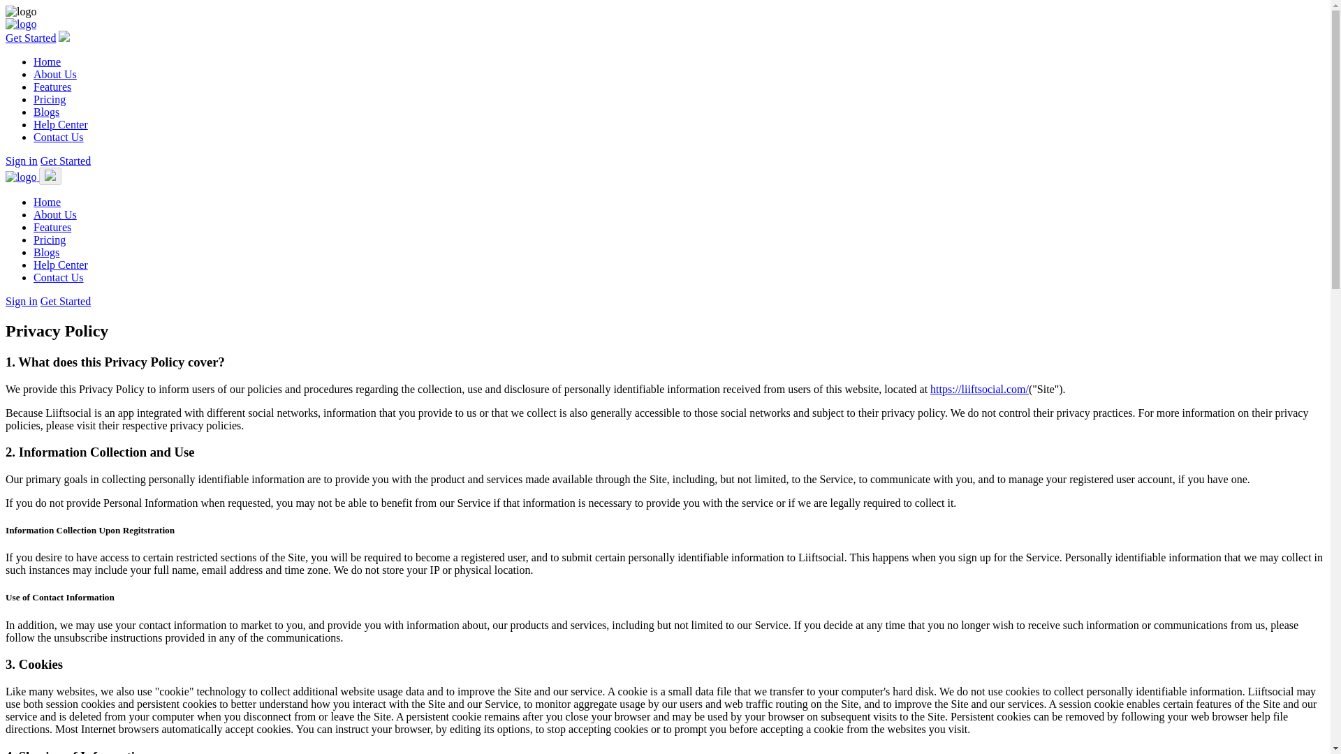 This screenshot has width=1341, height=754. What do you see at coordinates (59, 277) in the screenshot?
I see `Contact Us` at bounding box center [59, 277].